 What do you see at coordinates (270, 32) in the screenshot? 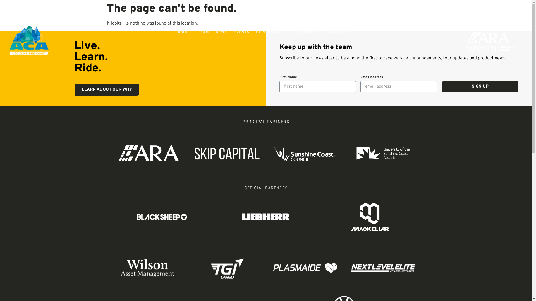
I see `EXPERIENCES` at bounding box center [270, 32].